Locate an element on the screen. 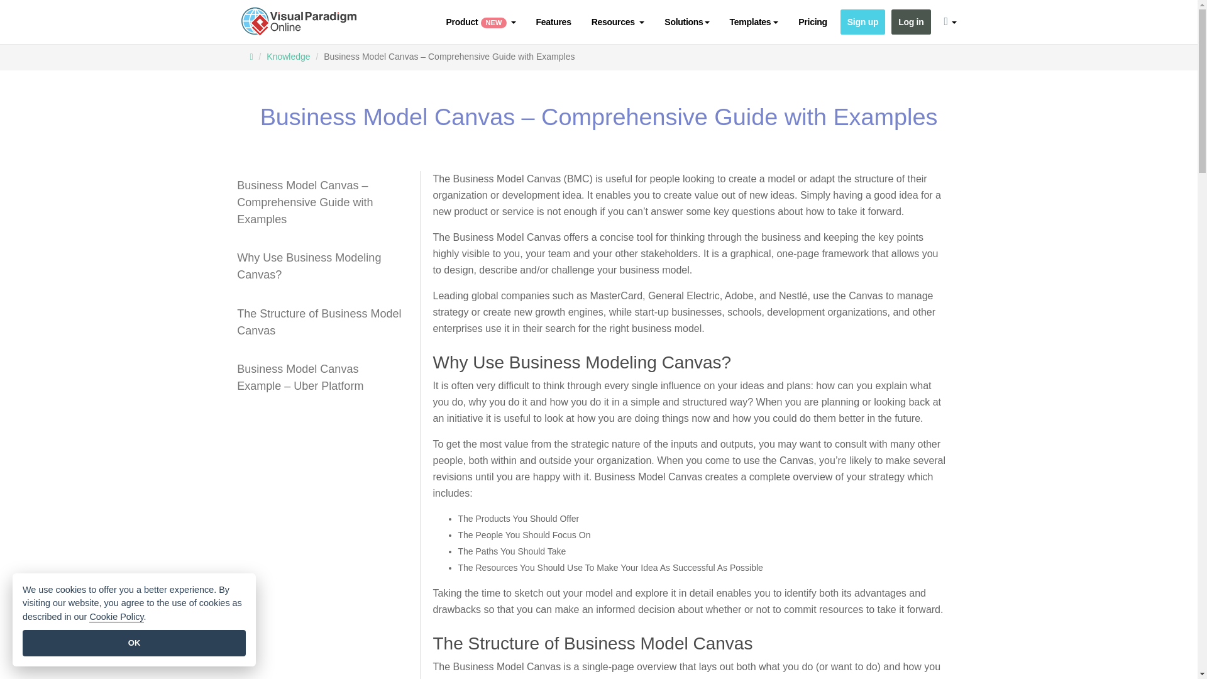  Features is located at coordinates (553, 22).